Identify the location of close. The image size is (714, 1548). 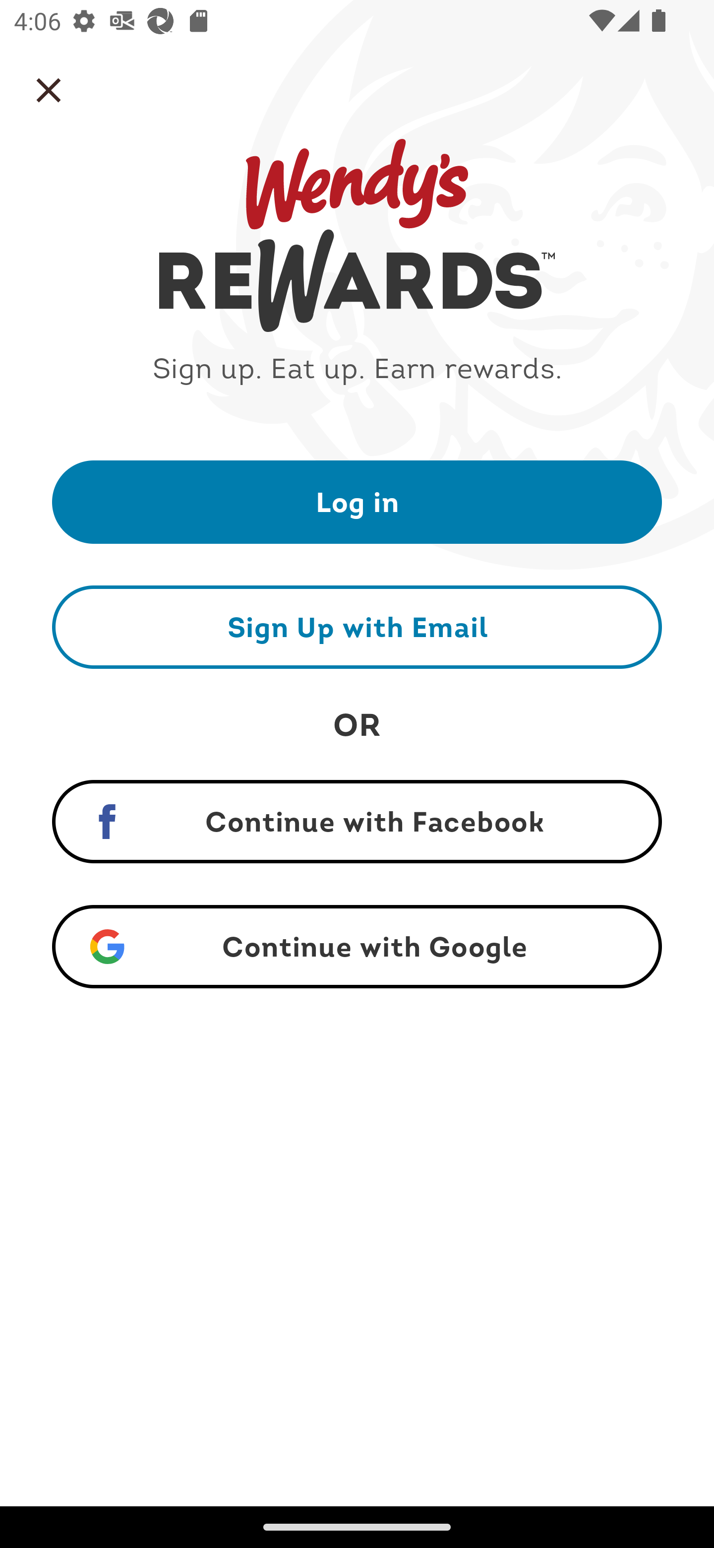
(49, 90).